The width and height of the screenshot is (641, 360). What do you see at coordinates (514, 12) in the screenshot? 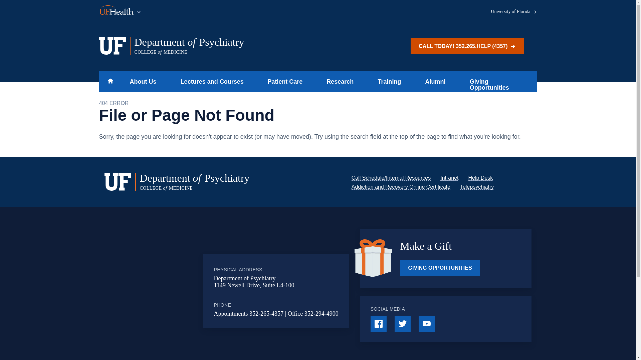
I see `University of Florida` at bounding box center [514, 12].